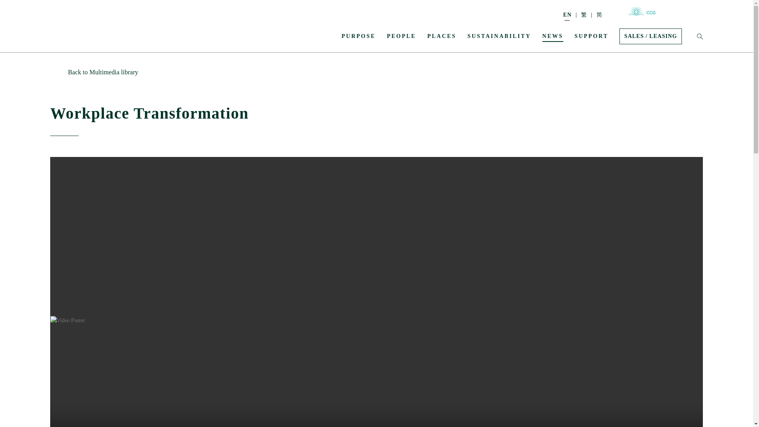 Image resolution: width=759 pixels, height=427 pixels. What do you see at coordinates (553, 36) in the screenshot?
I see `NEWS` at bounding box center [553, 36].